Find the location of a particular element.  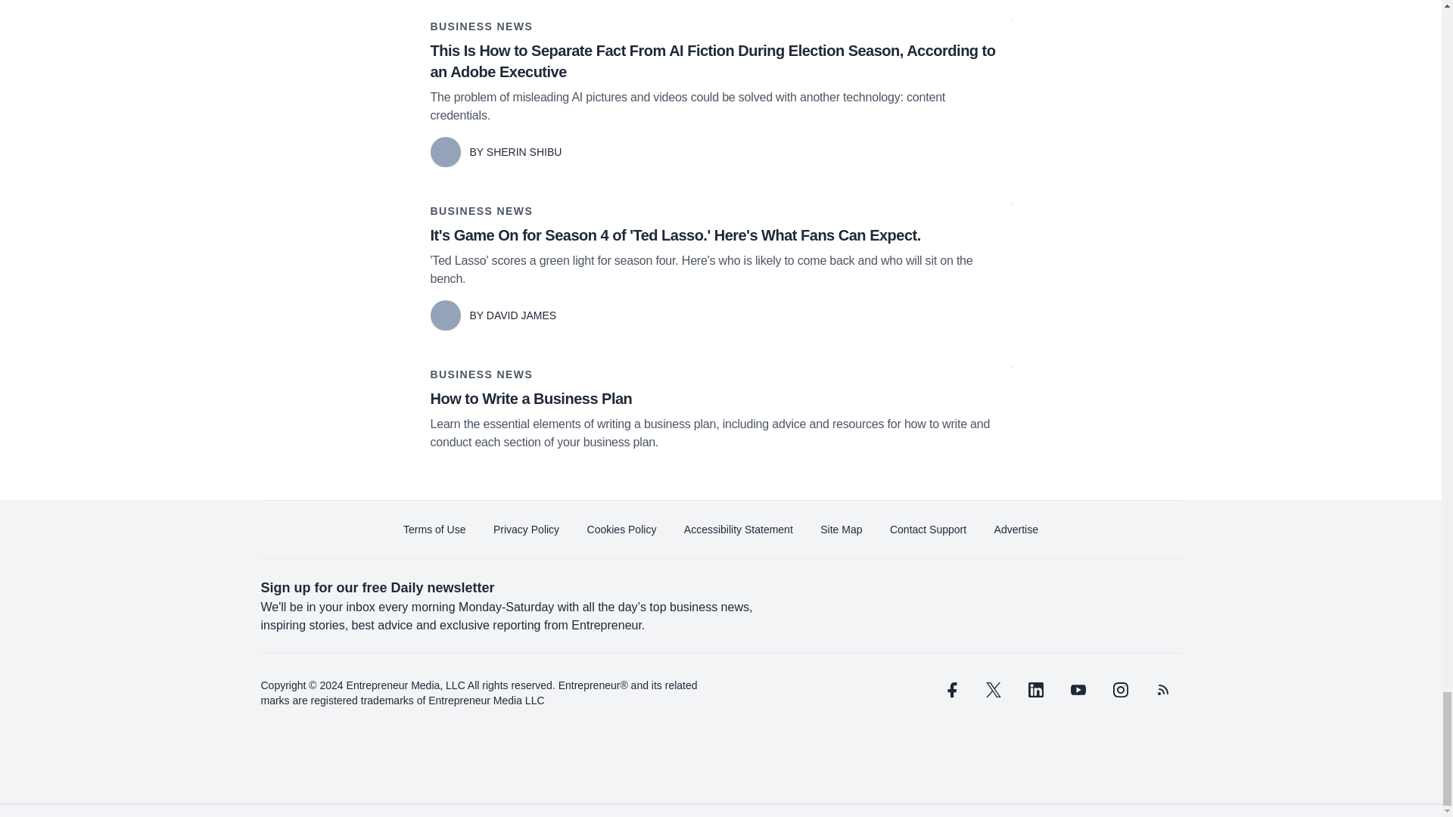

instagram is located at coordinates (1119, 690).